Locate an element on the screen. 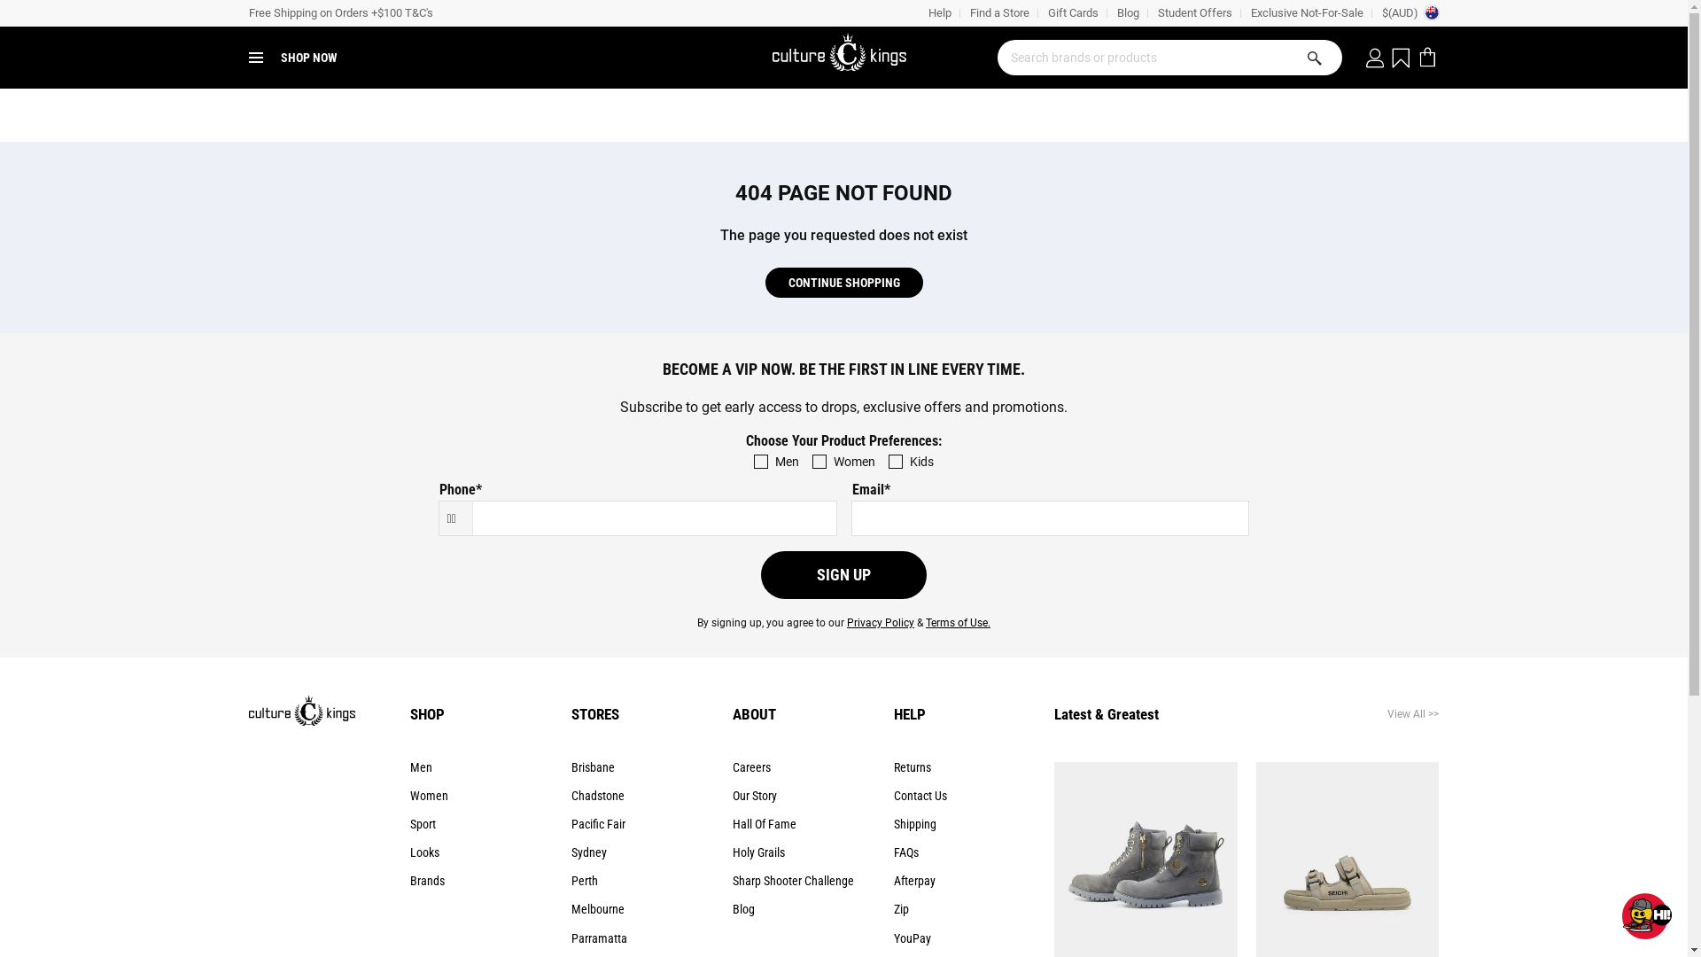  SHOP NOW is located at coordinates (292, 58).